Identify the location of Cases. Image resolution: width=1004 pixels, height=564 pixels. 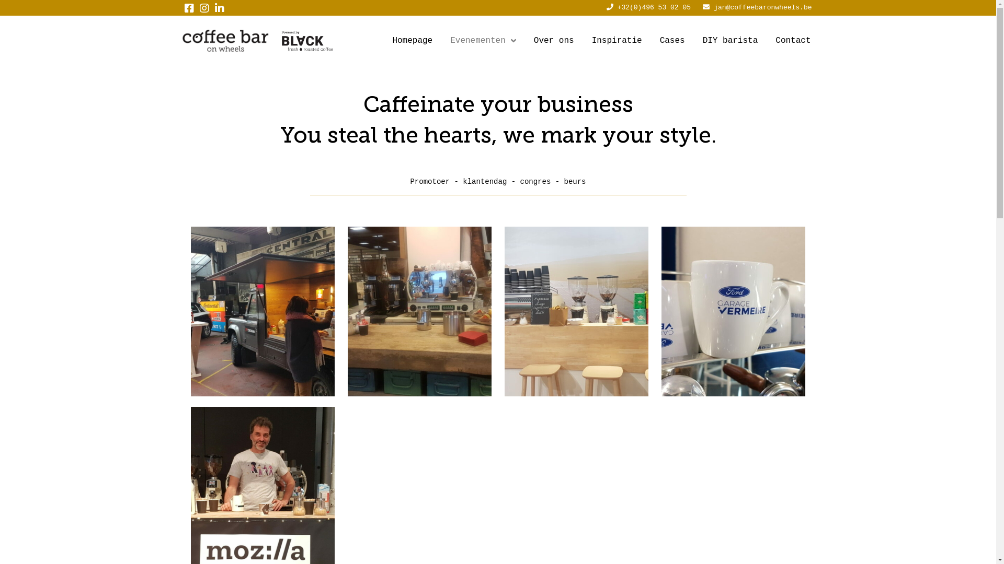
(672, 41).